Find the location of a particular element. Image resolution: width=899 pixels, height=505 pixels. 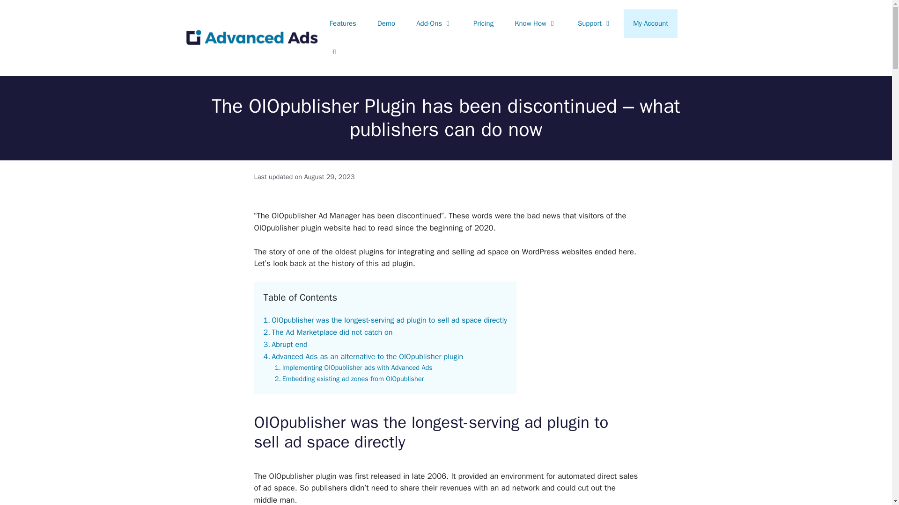

Implementing OIOpublisher ads with Advanced Ads is located at coordinates (354, 368).